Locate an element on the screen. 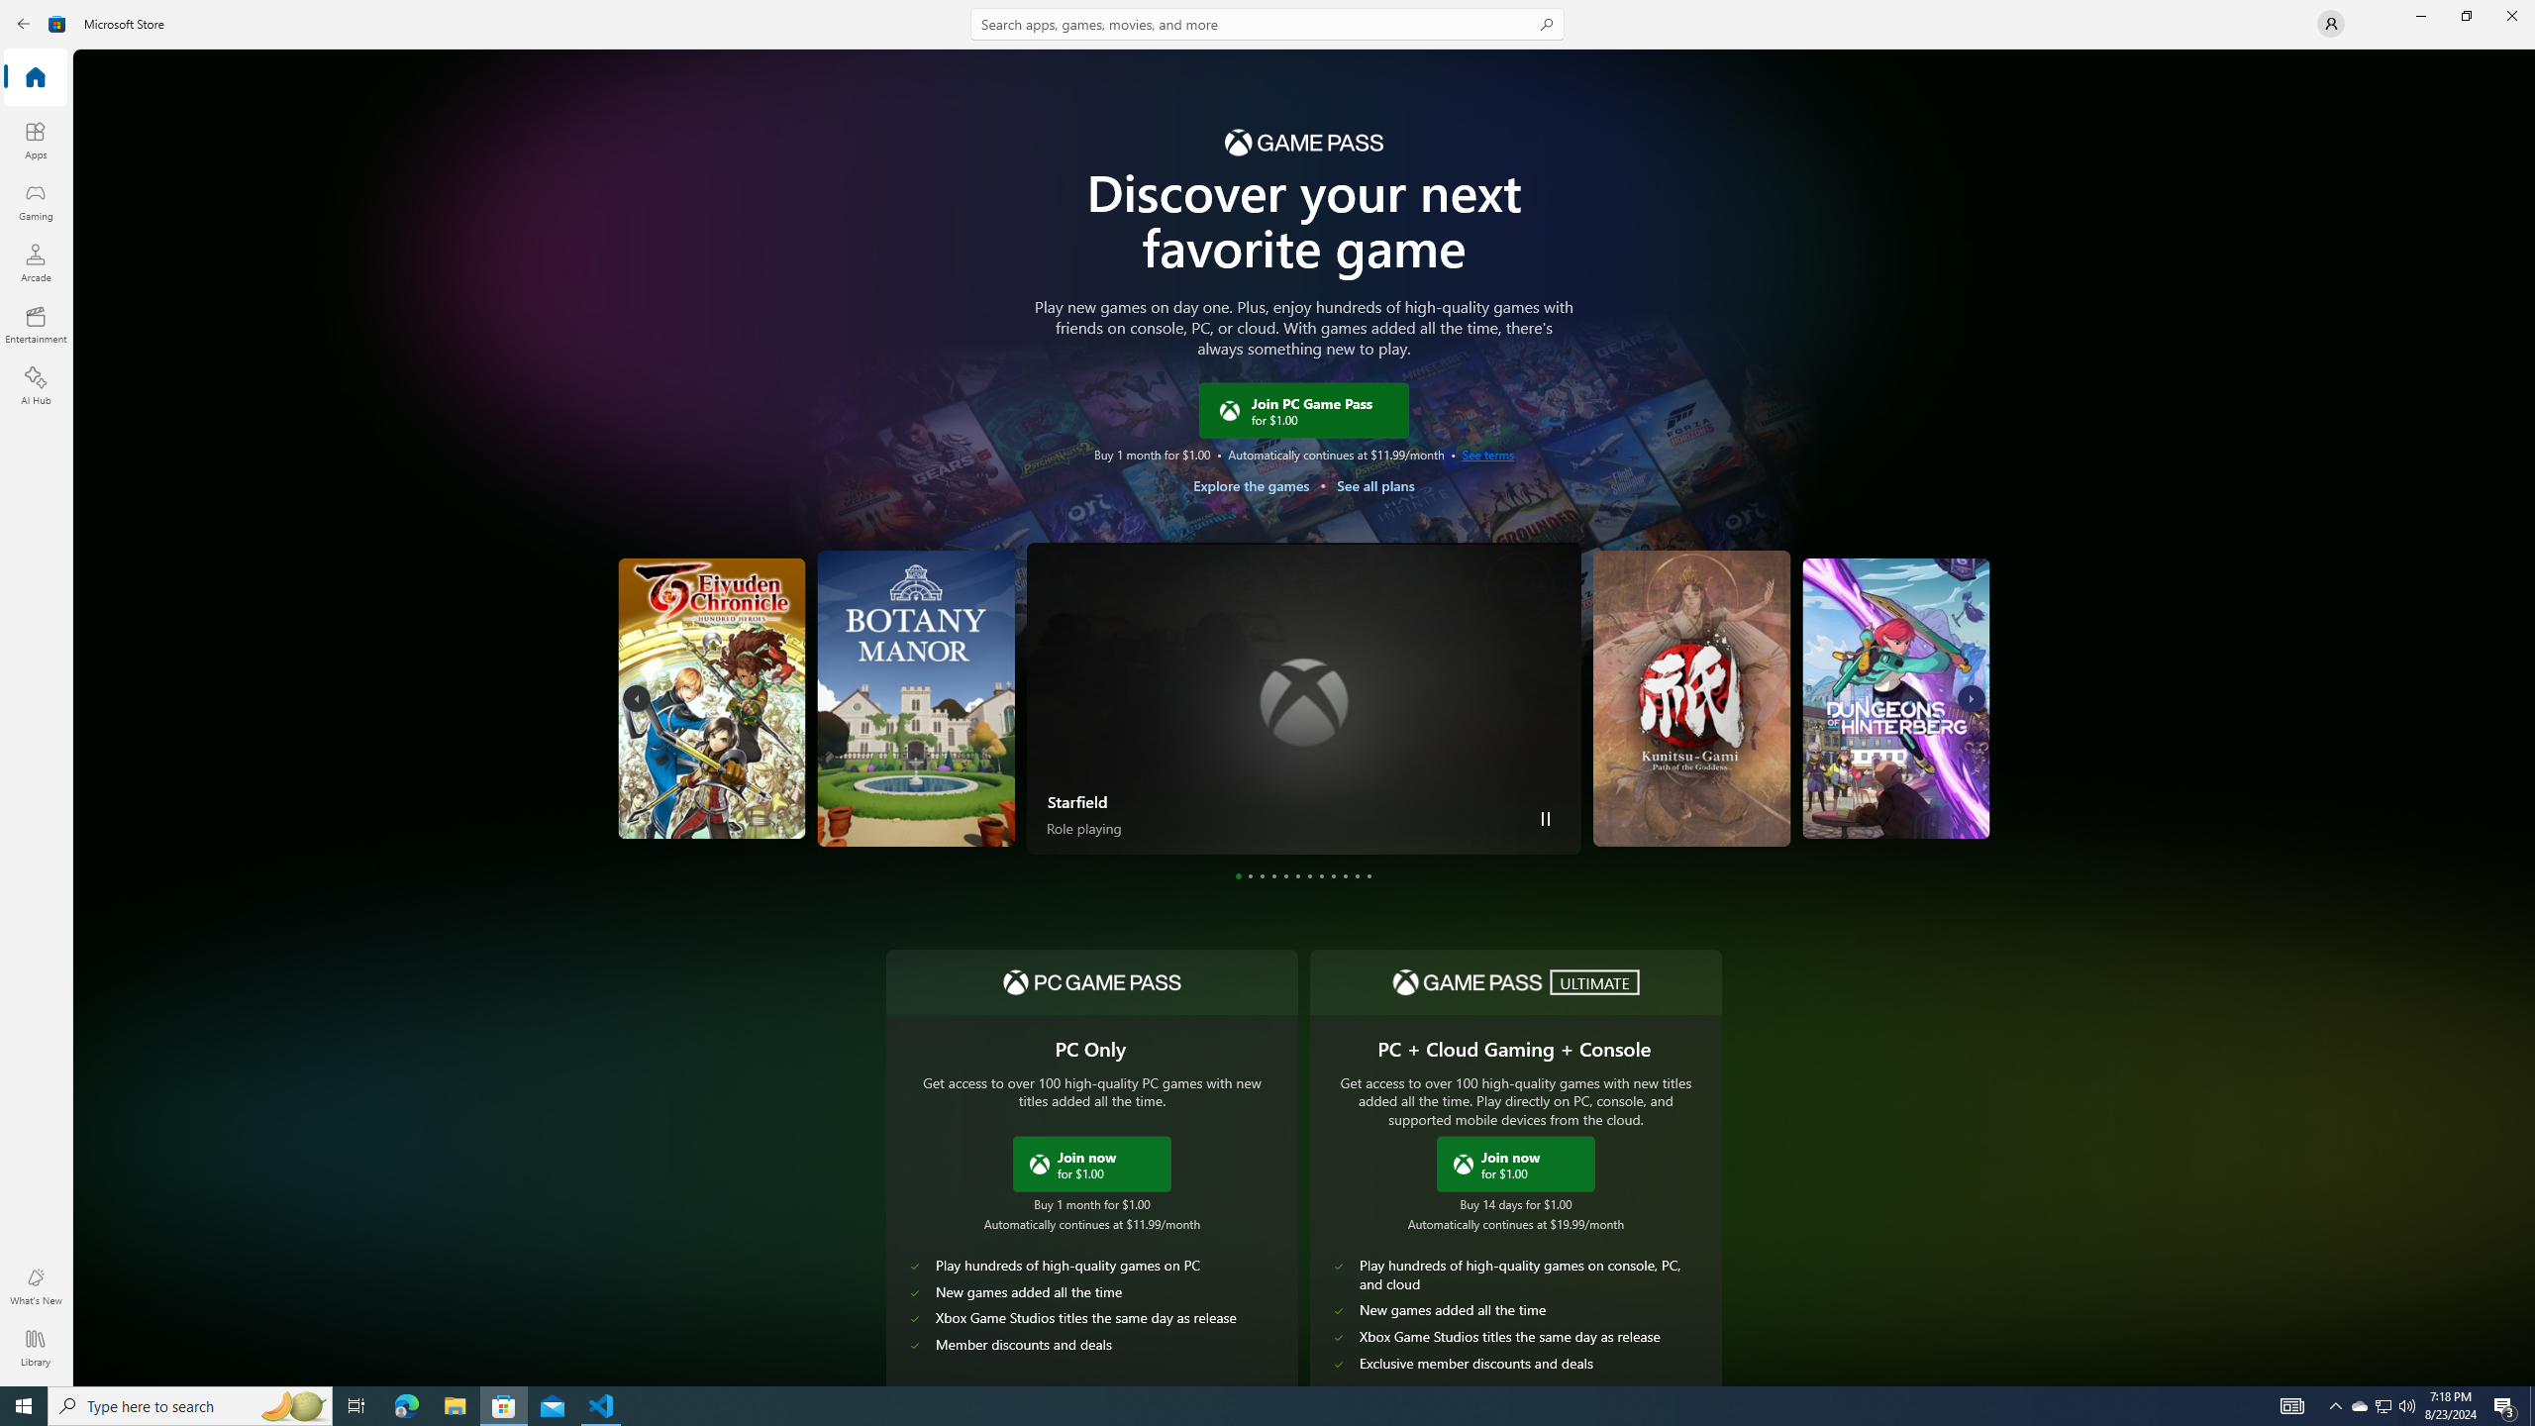 This screenshot has height=1426, width=2535. Another Crab's Treasure is located at coordinates (681, 698).